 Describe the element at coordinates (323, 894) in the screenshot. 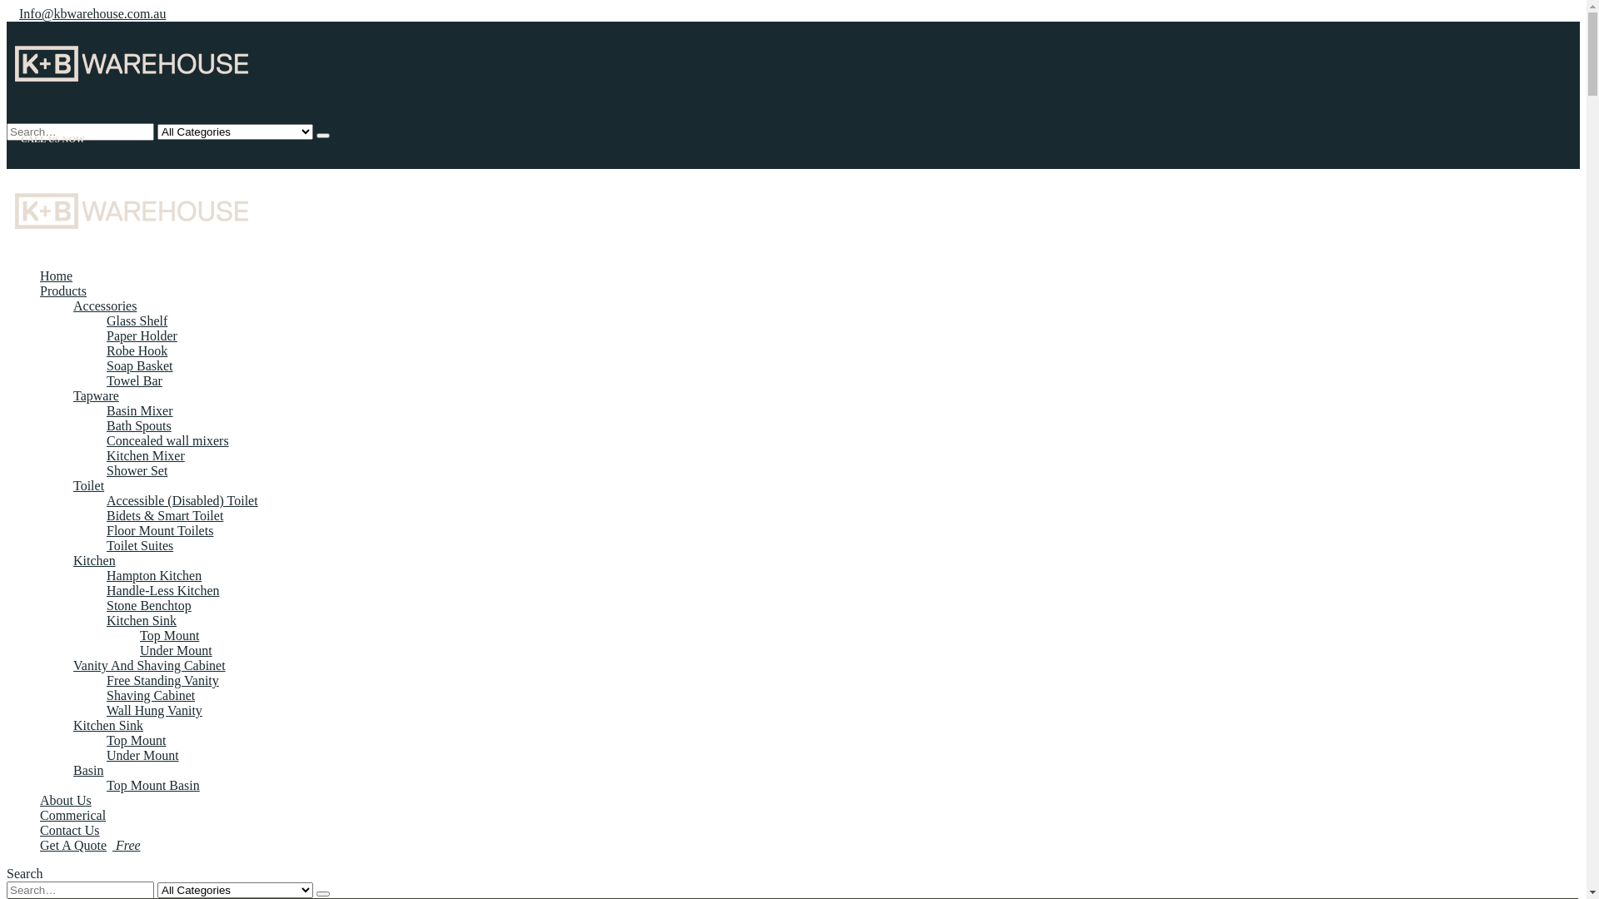

I see `Search` at that location.